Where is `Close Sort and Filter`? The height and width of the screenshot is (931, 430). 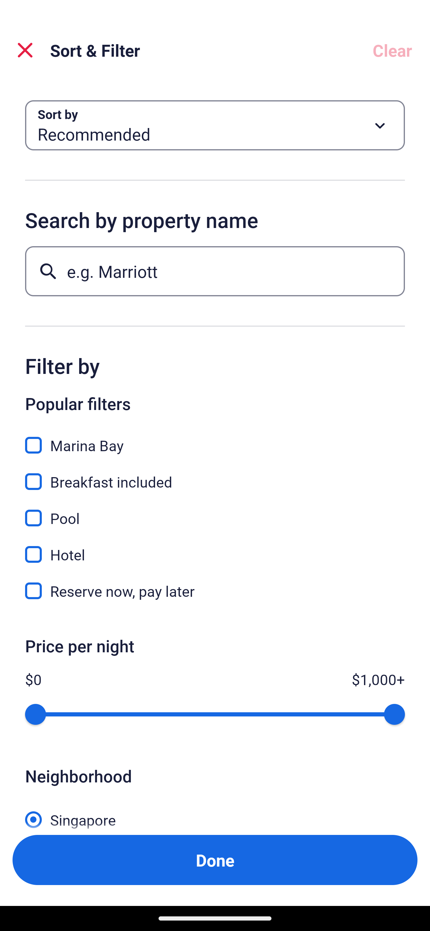 Close Sort and Filter is located at coordinates (25, 50).